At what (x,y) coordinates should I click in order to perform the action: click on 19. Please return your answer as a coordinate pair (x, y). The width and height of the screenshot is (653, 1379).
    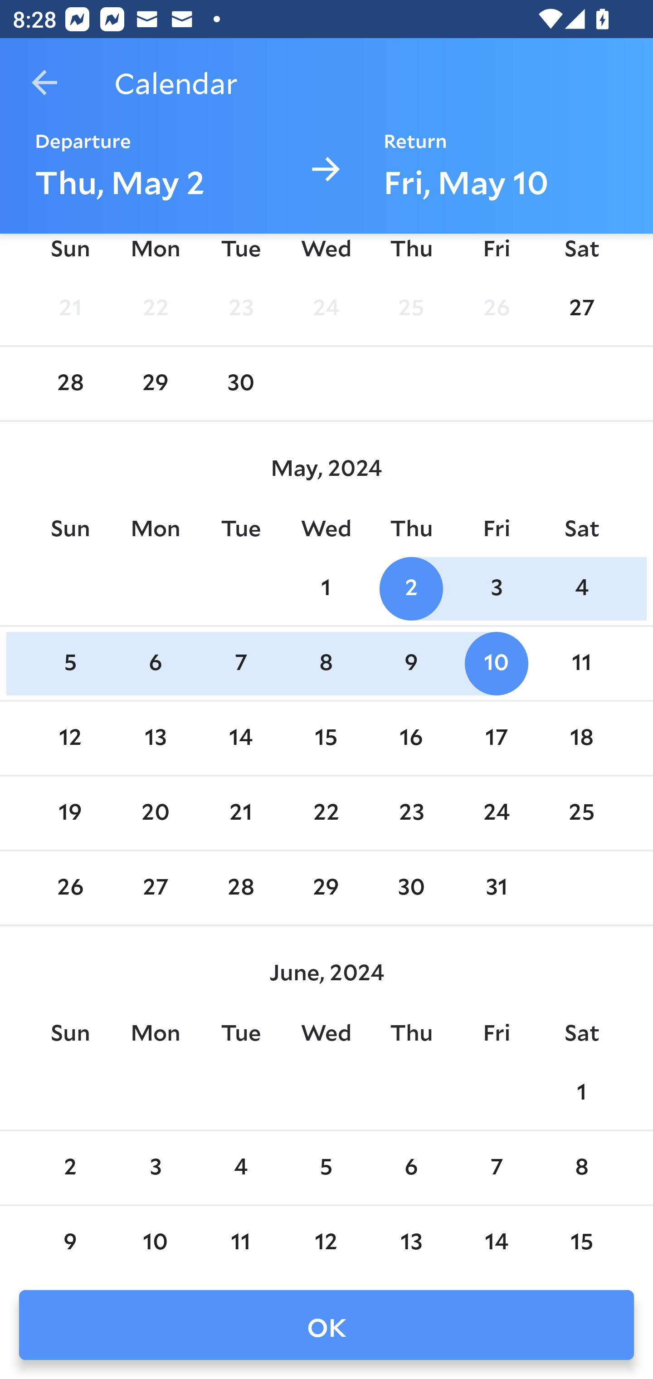
    Looking at the image, I should click on (70, 813).